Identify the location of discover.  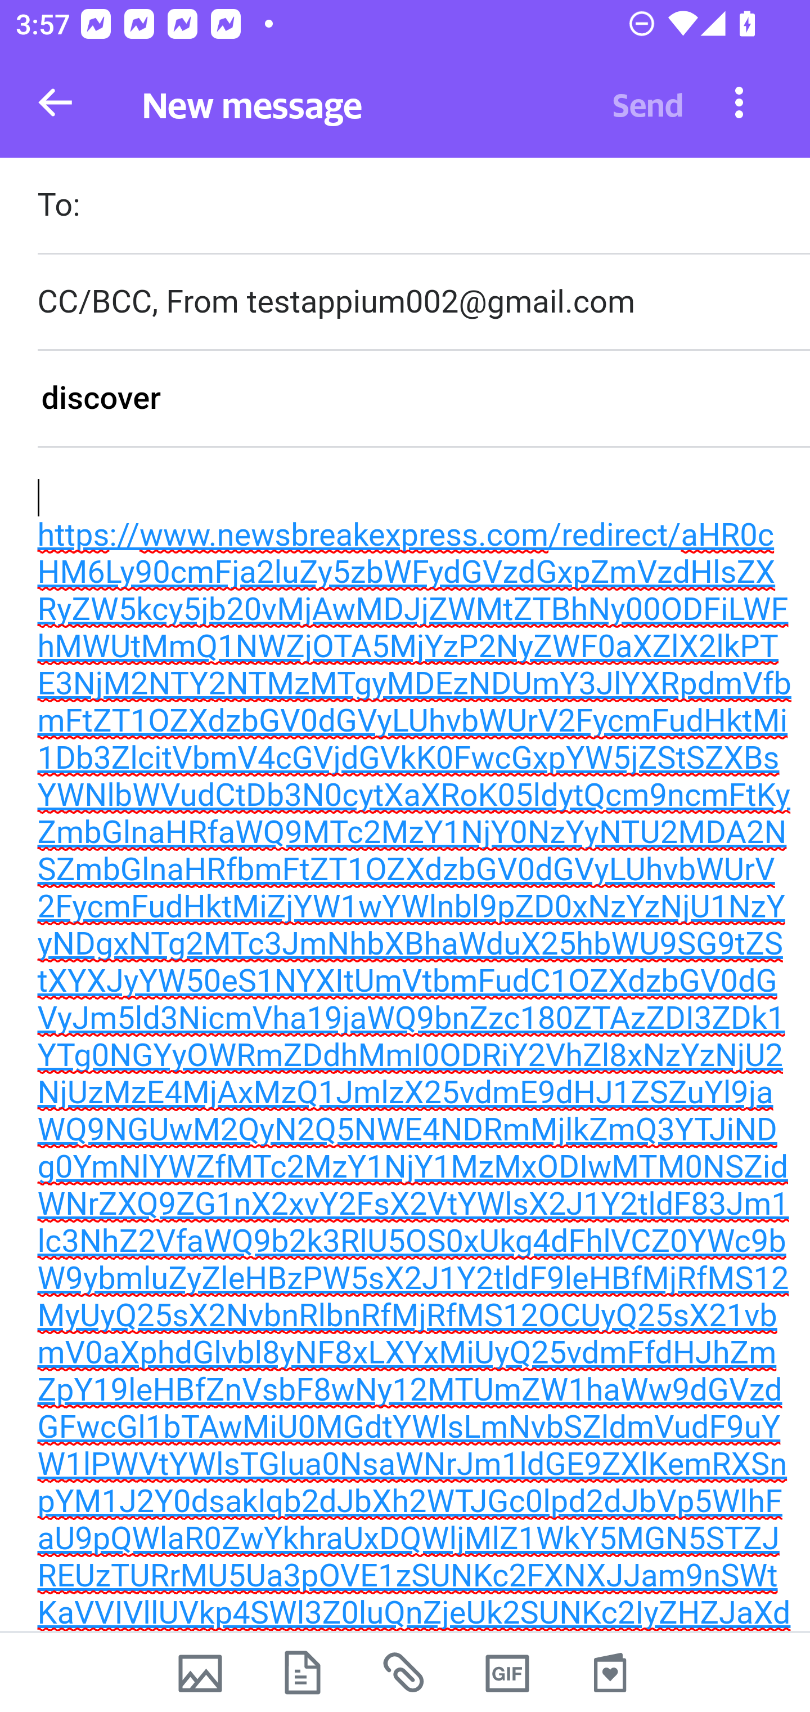
(423, 398).